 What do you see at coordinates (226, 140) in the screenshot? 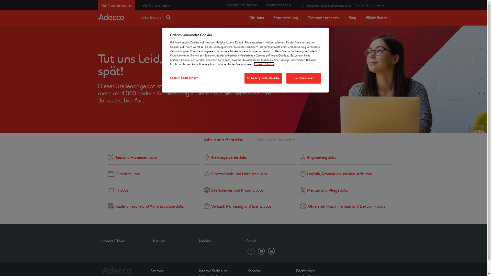
I see `Jobs nach Branche` at bounding box center [226, 140].